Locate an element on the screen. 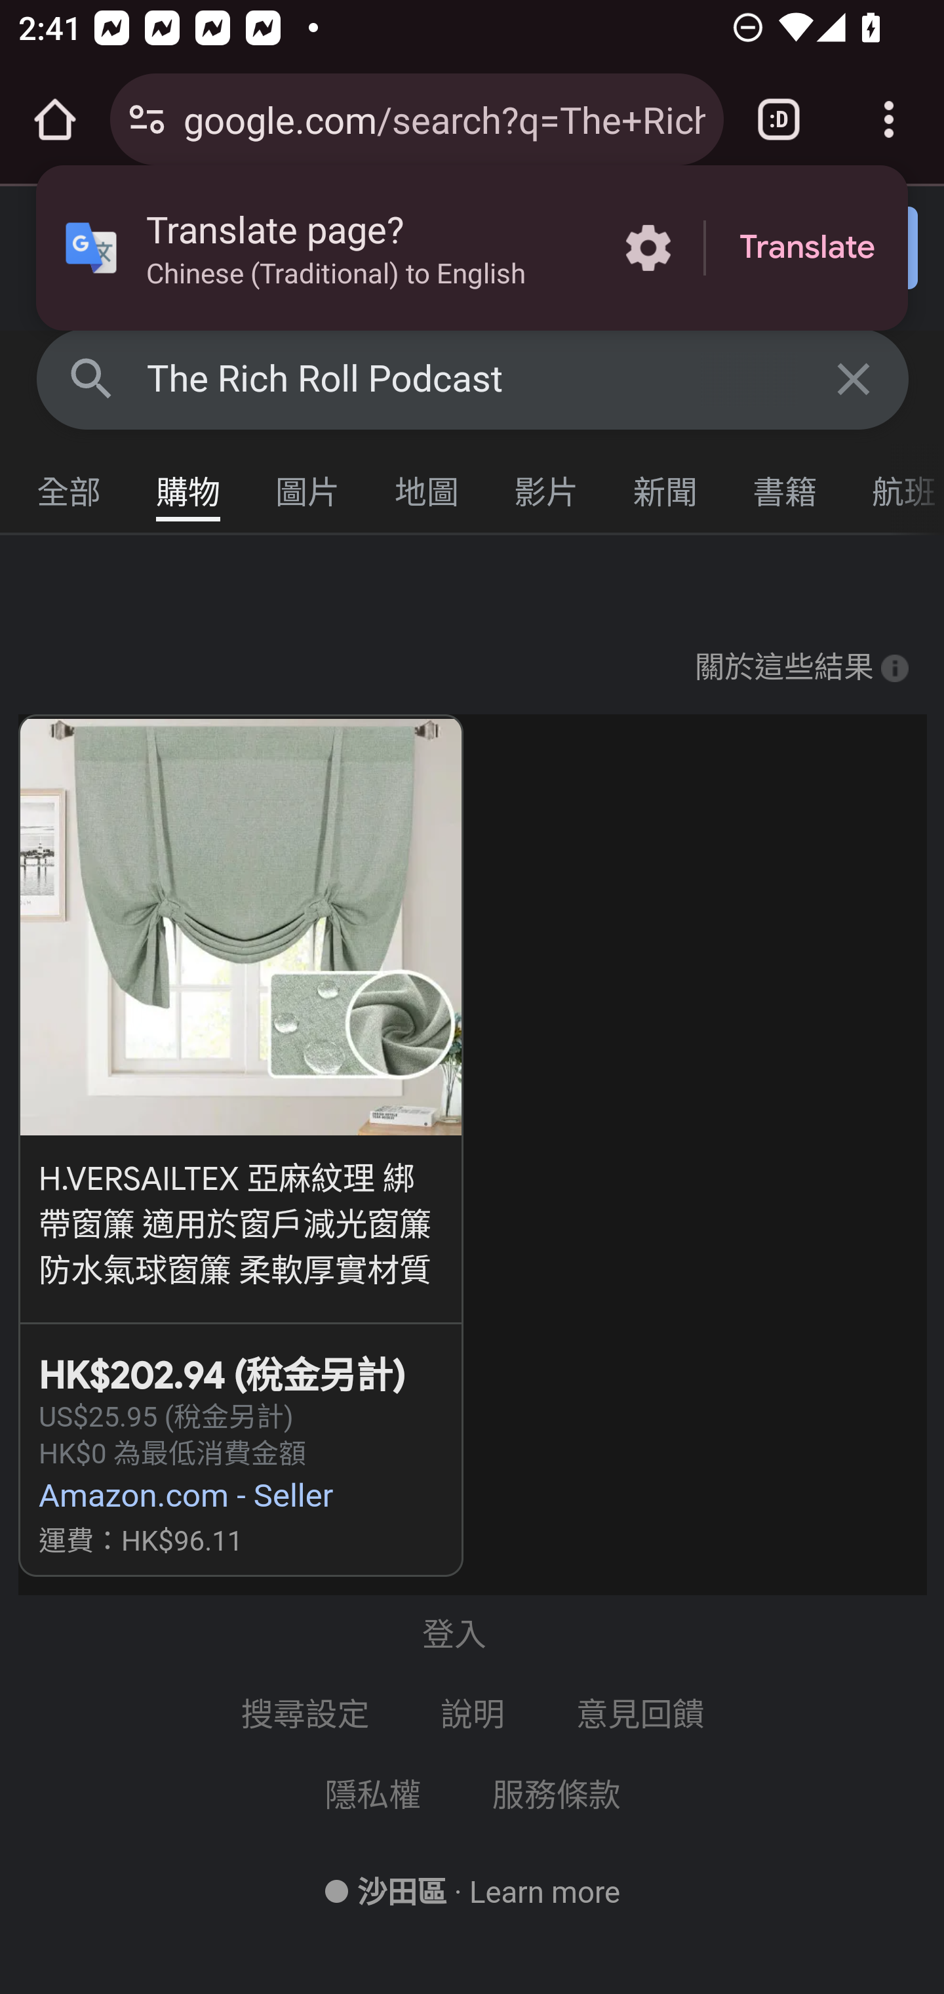 This screenshot has height=1994, width=944. Customize and control Google Chrome is located at coordinates (889, 119).